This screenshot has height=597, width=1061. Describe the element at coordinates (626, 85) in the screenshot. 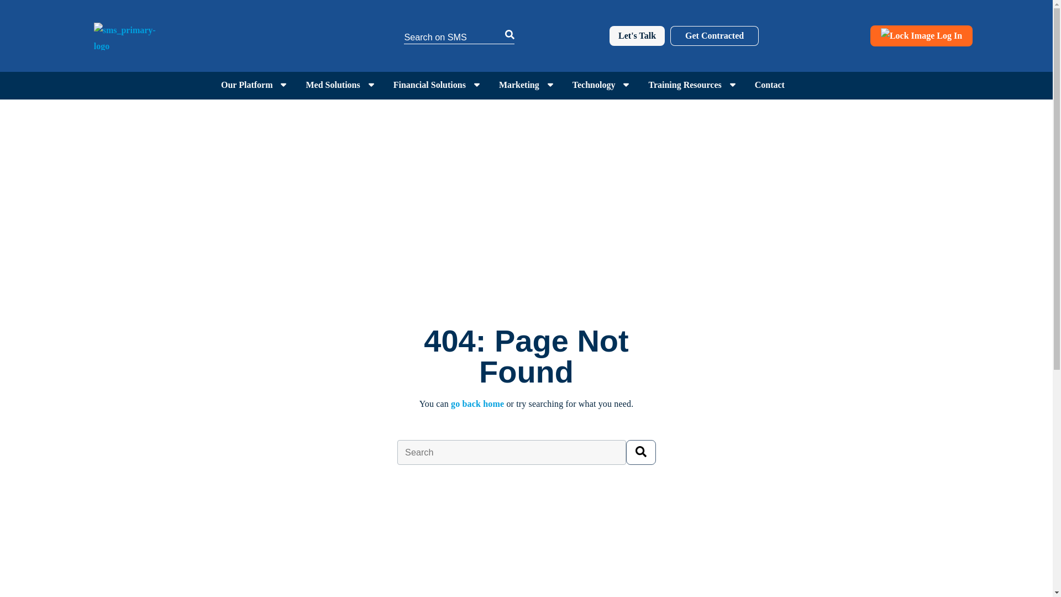

I see `Show submenu for Technology` at that location.